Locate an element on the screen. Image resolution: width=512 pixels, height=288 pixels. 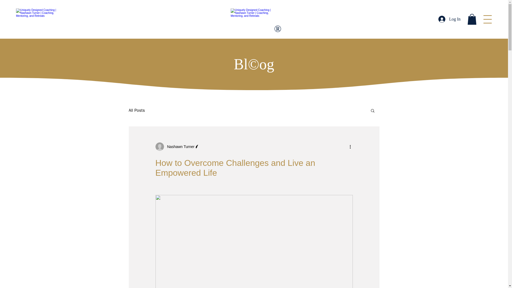
Log In is located at coordinates (450, 19).